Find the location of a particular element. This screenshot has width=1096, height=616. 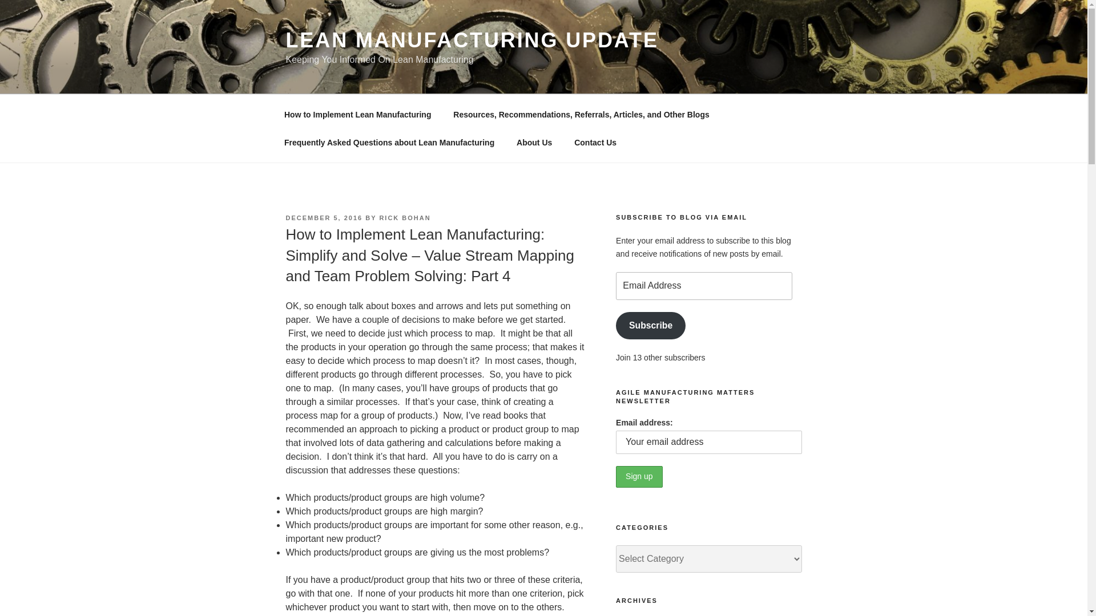

Sign up is located at coordinates (639, 477).